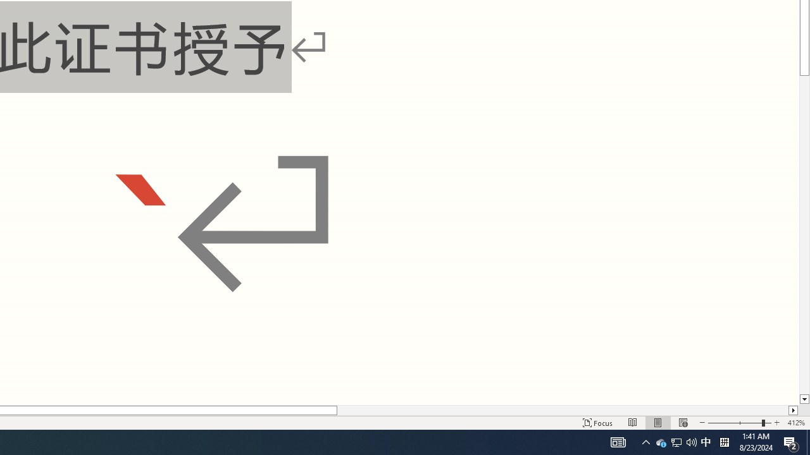 Image resolution: width=810 pixels, height=455 pixels. I want to click on Line down, so click(805, 399).